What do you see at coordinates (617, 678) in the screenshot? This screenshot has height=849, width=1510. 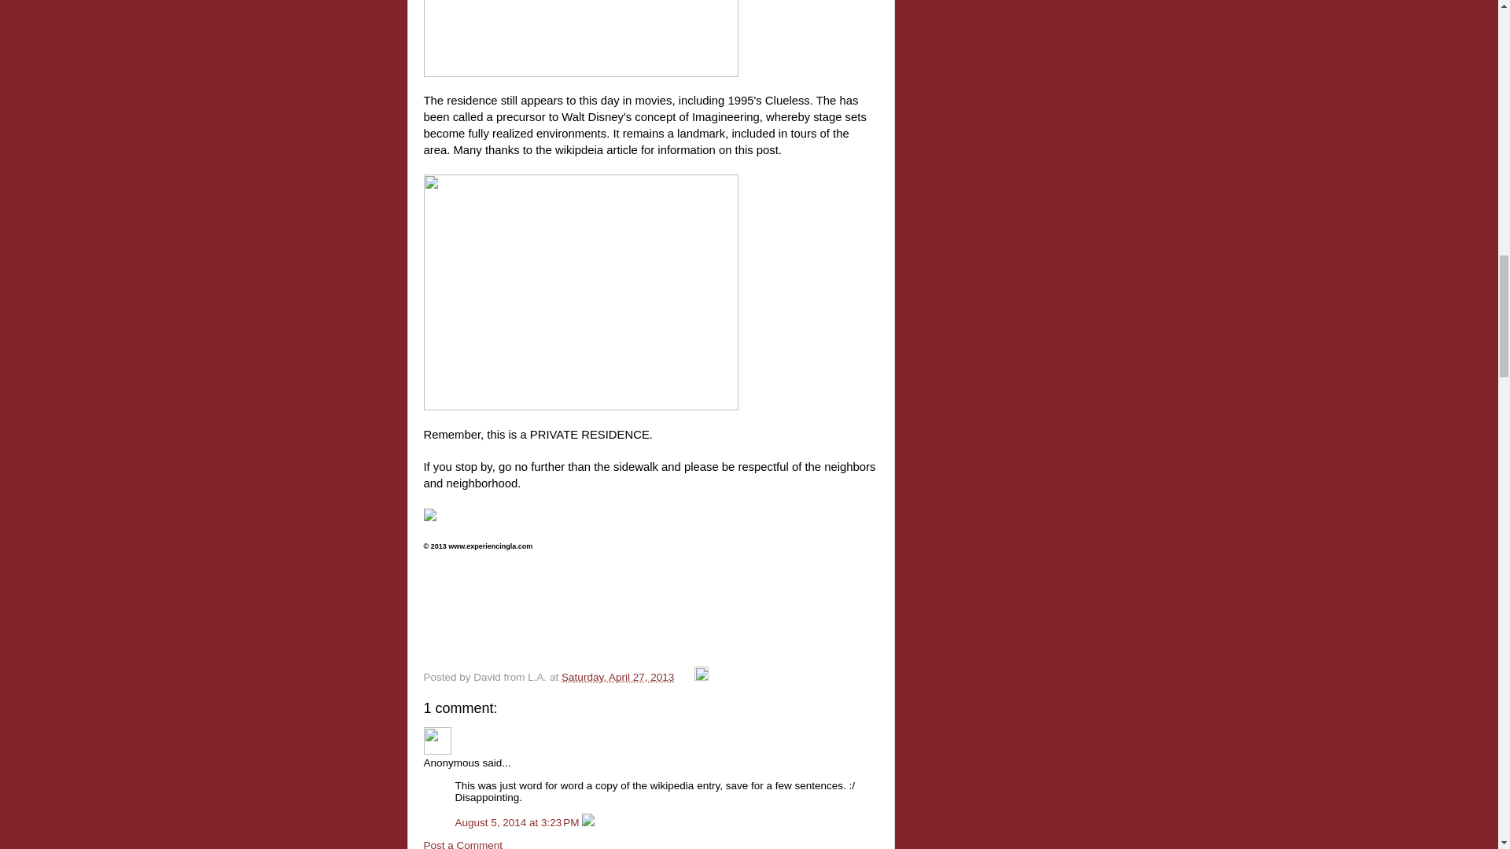 I see `permanent link` at bounding box center [617, 678].